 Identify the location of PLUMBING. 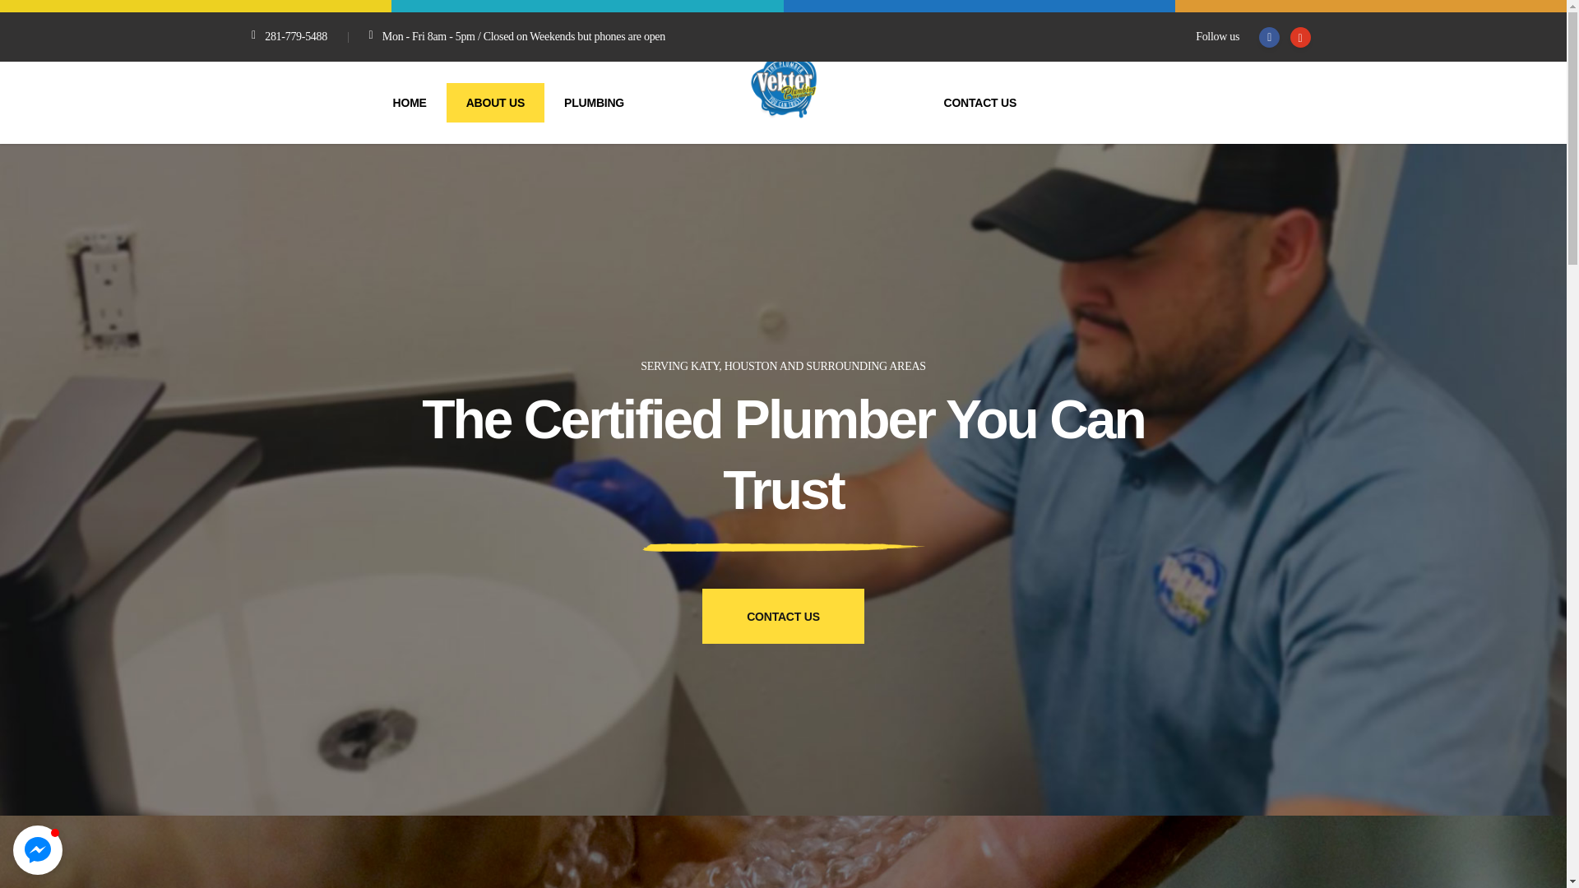
(594, 102).